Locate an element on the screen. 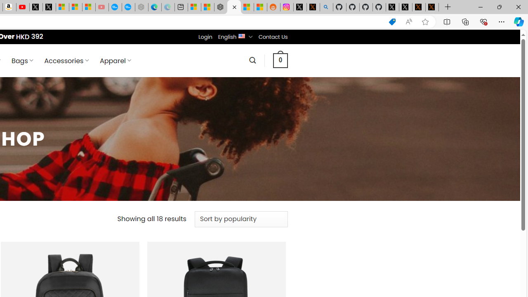 This screenshot has height=297, width=528. Browser essentials is located at coordinates (483, 21).